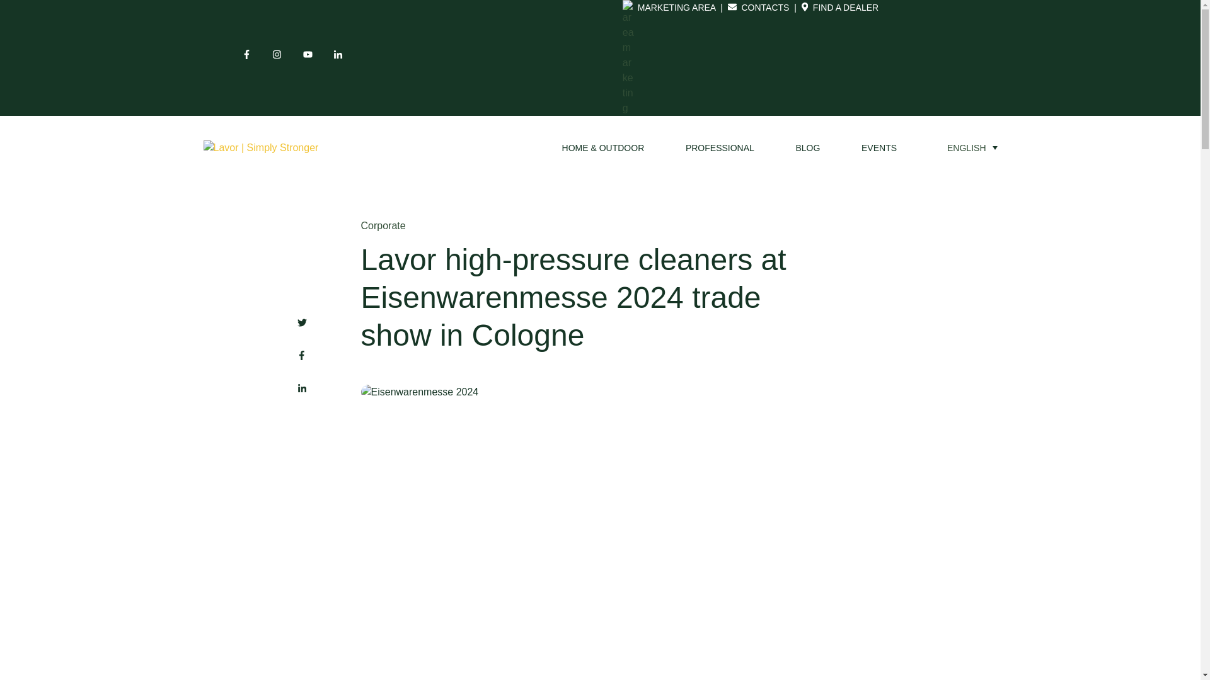 The height and width of the screenshot is (680, 1210). Describe the element at coordinates (247, 54) in the screenshot. I see `Seguici su Facebook` at that location.